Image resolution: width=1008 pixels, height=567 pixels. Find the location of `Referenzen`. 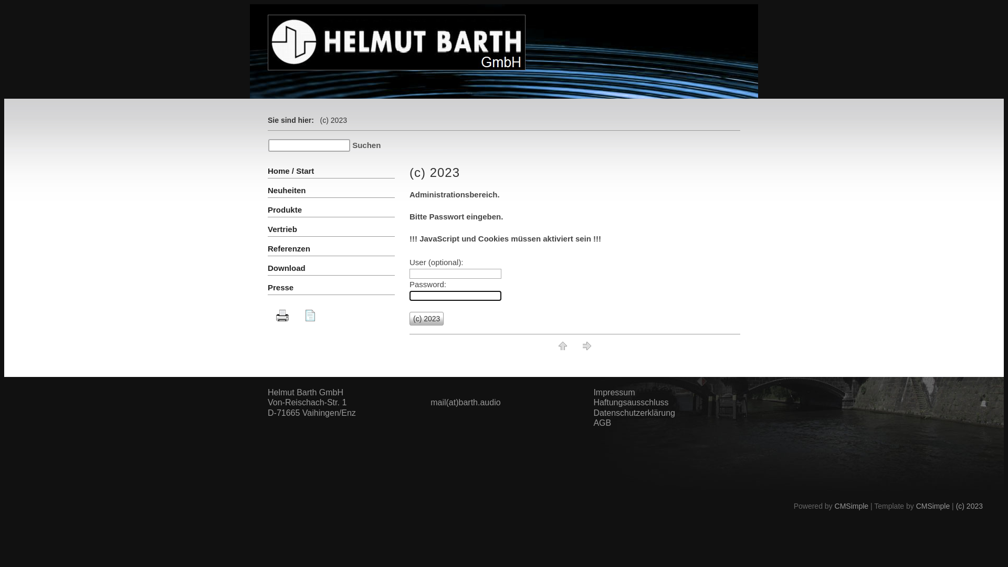

Referenzen is located at coordinates (289, 249).